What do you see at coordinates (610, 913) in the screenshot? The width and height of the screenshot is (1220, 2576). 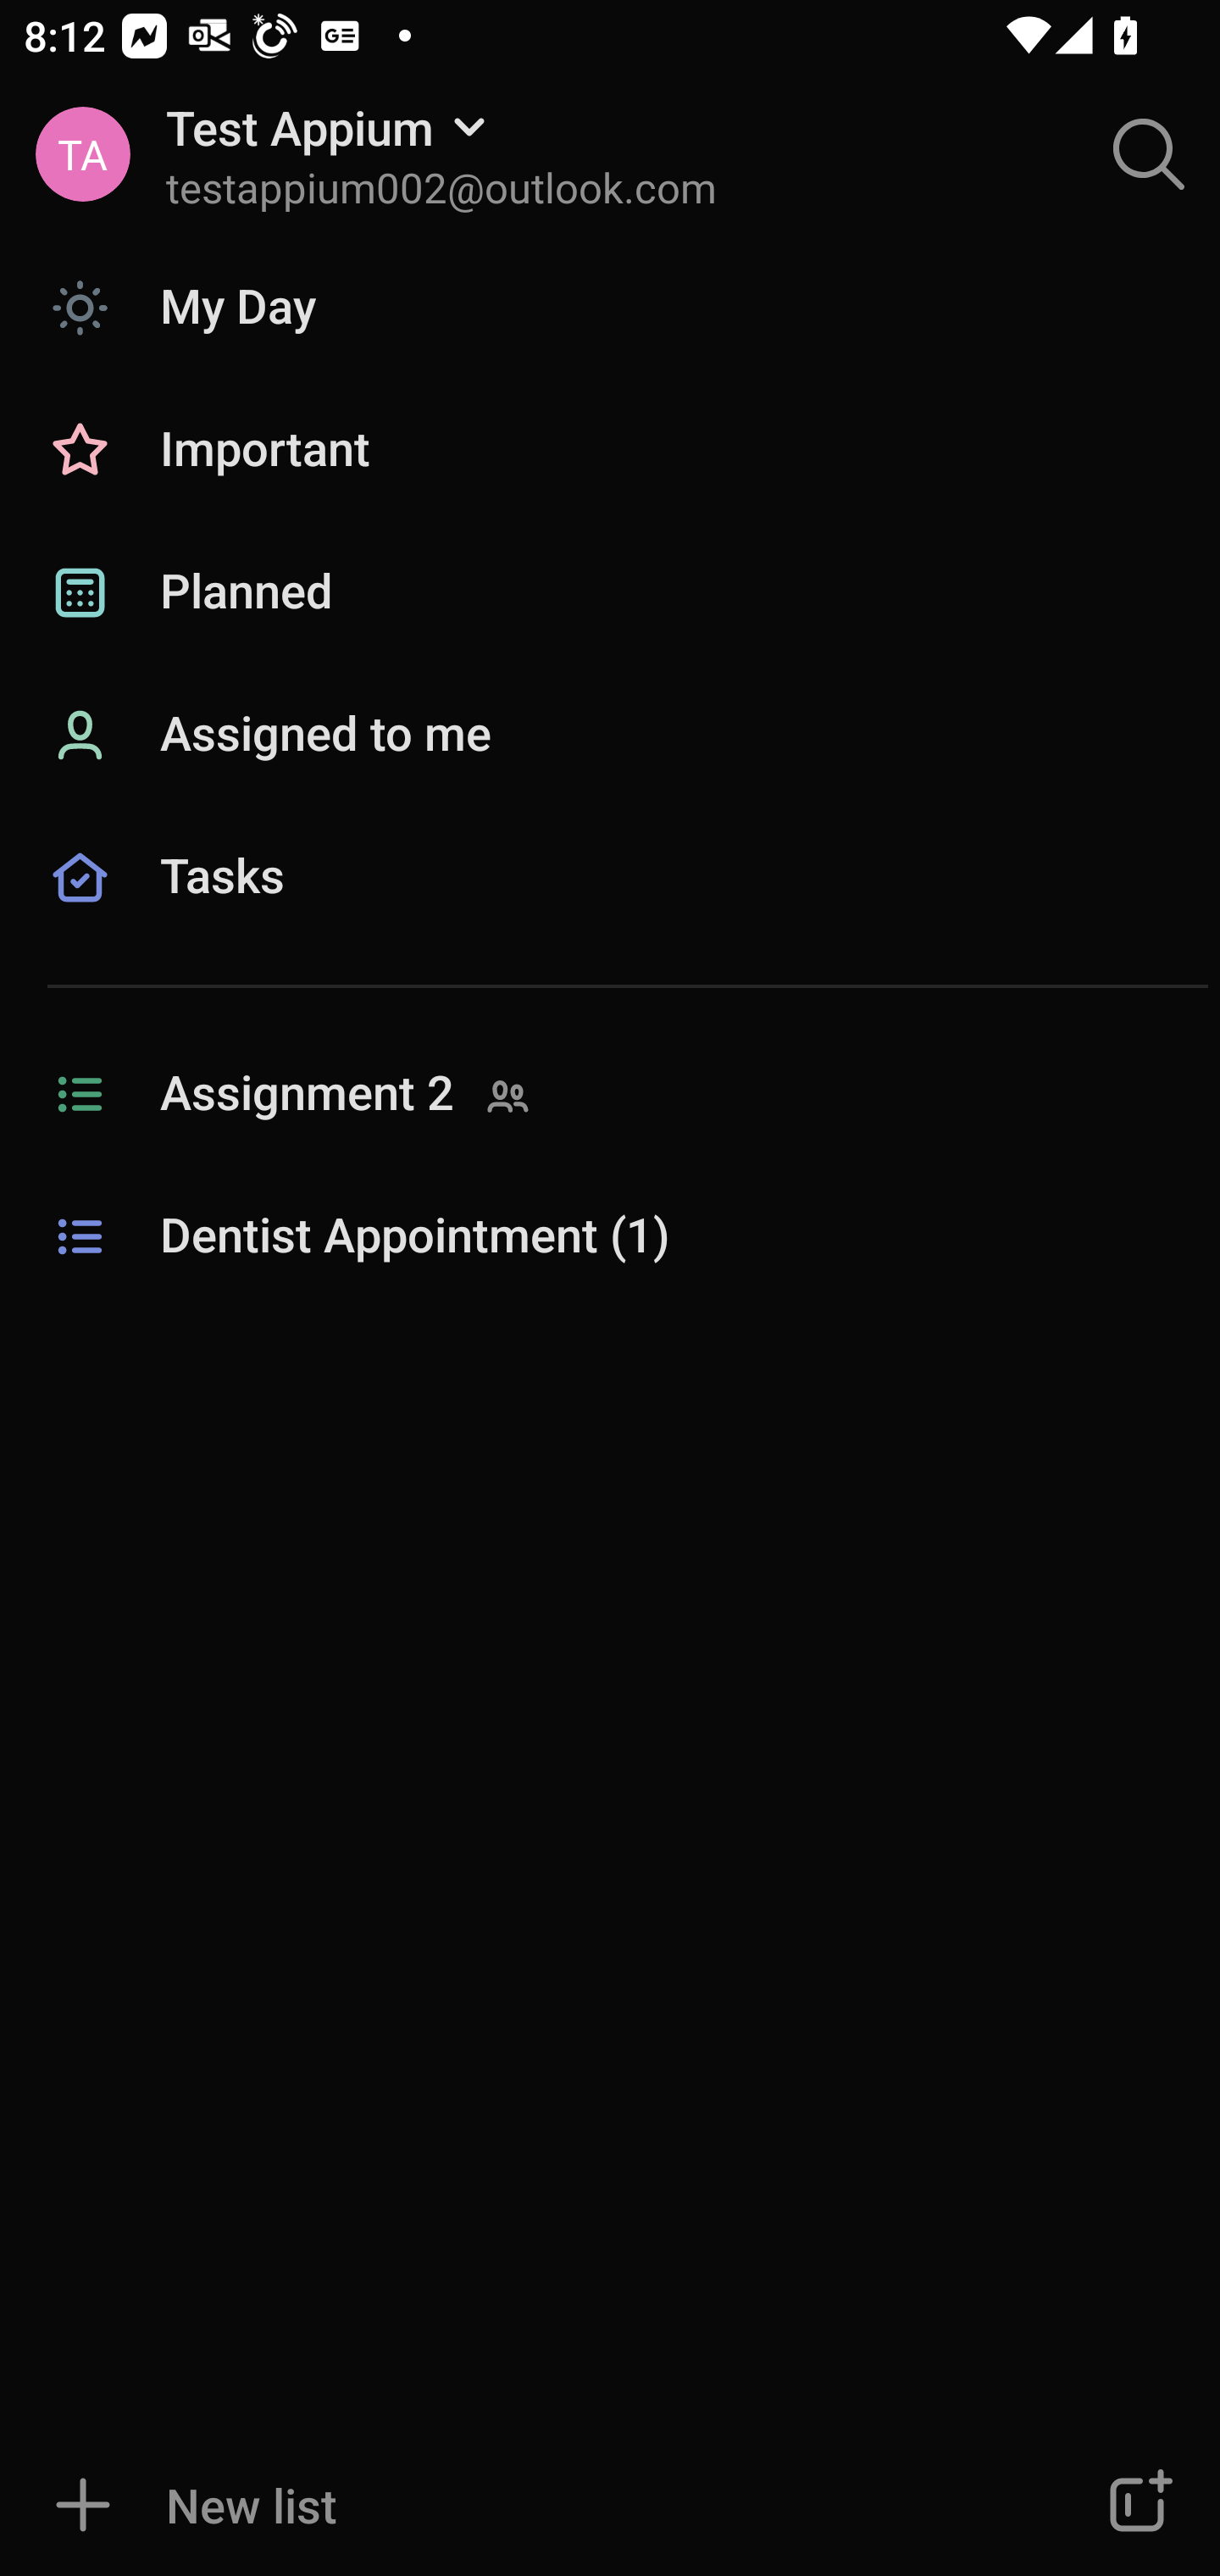 I see `Tasks` at bounding box center [610, 913].